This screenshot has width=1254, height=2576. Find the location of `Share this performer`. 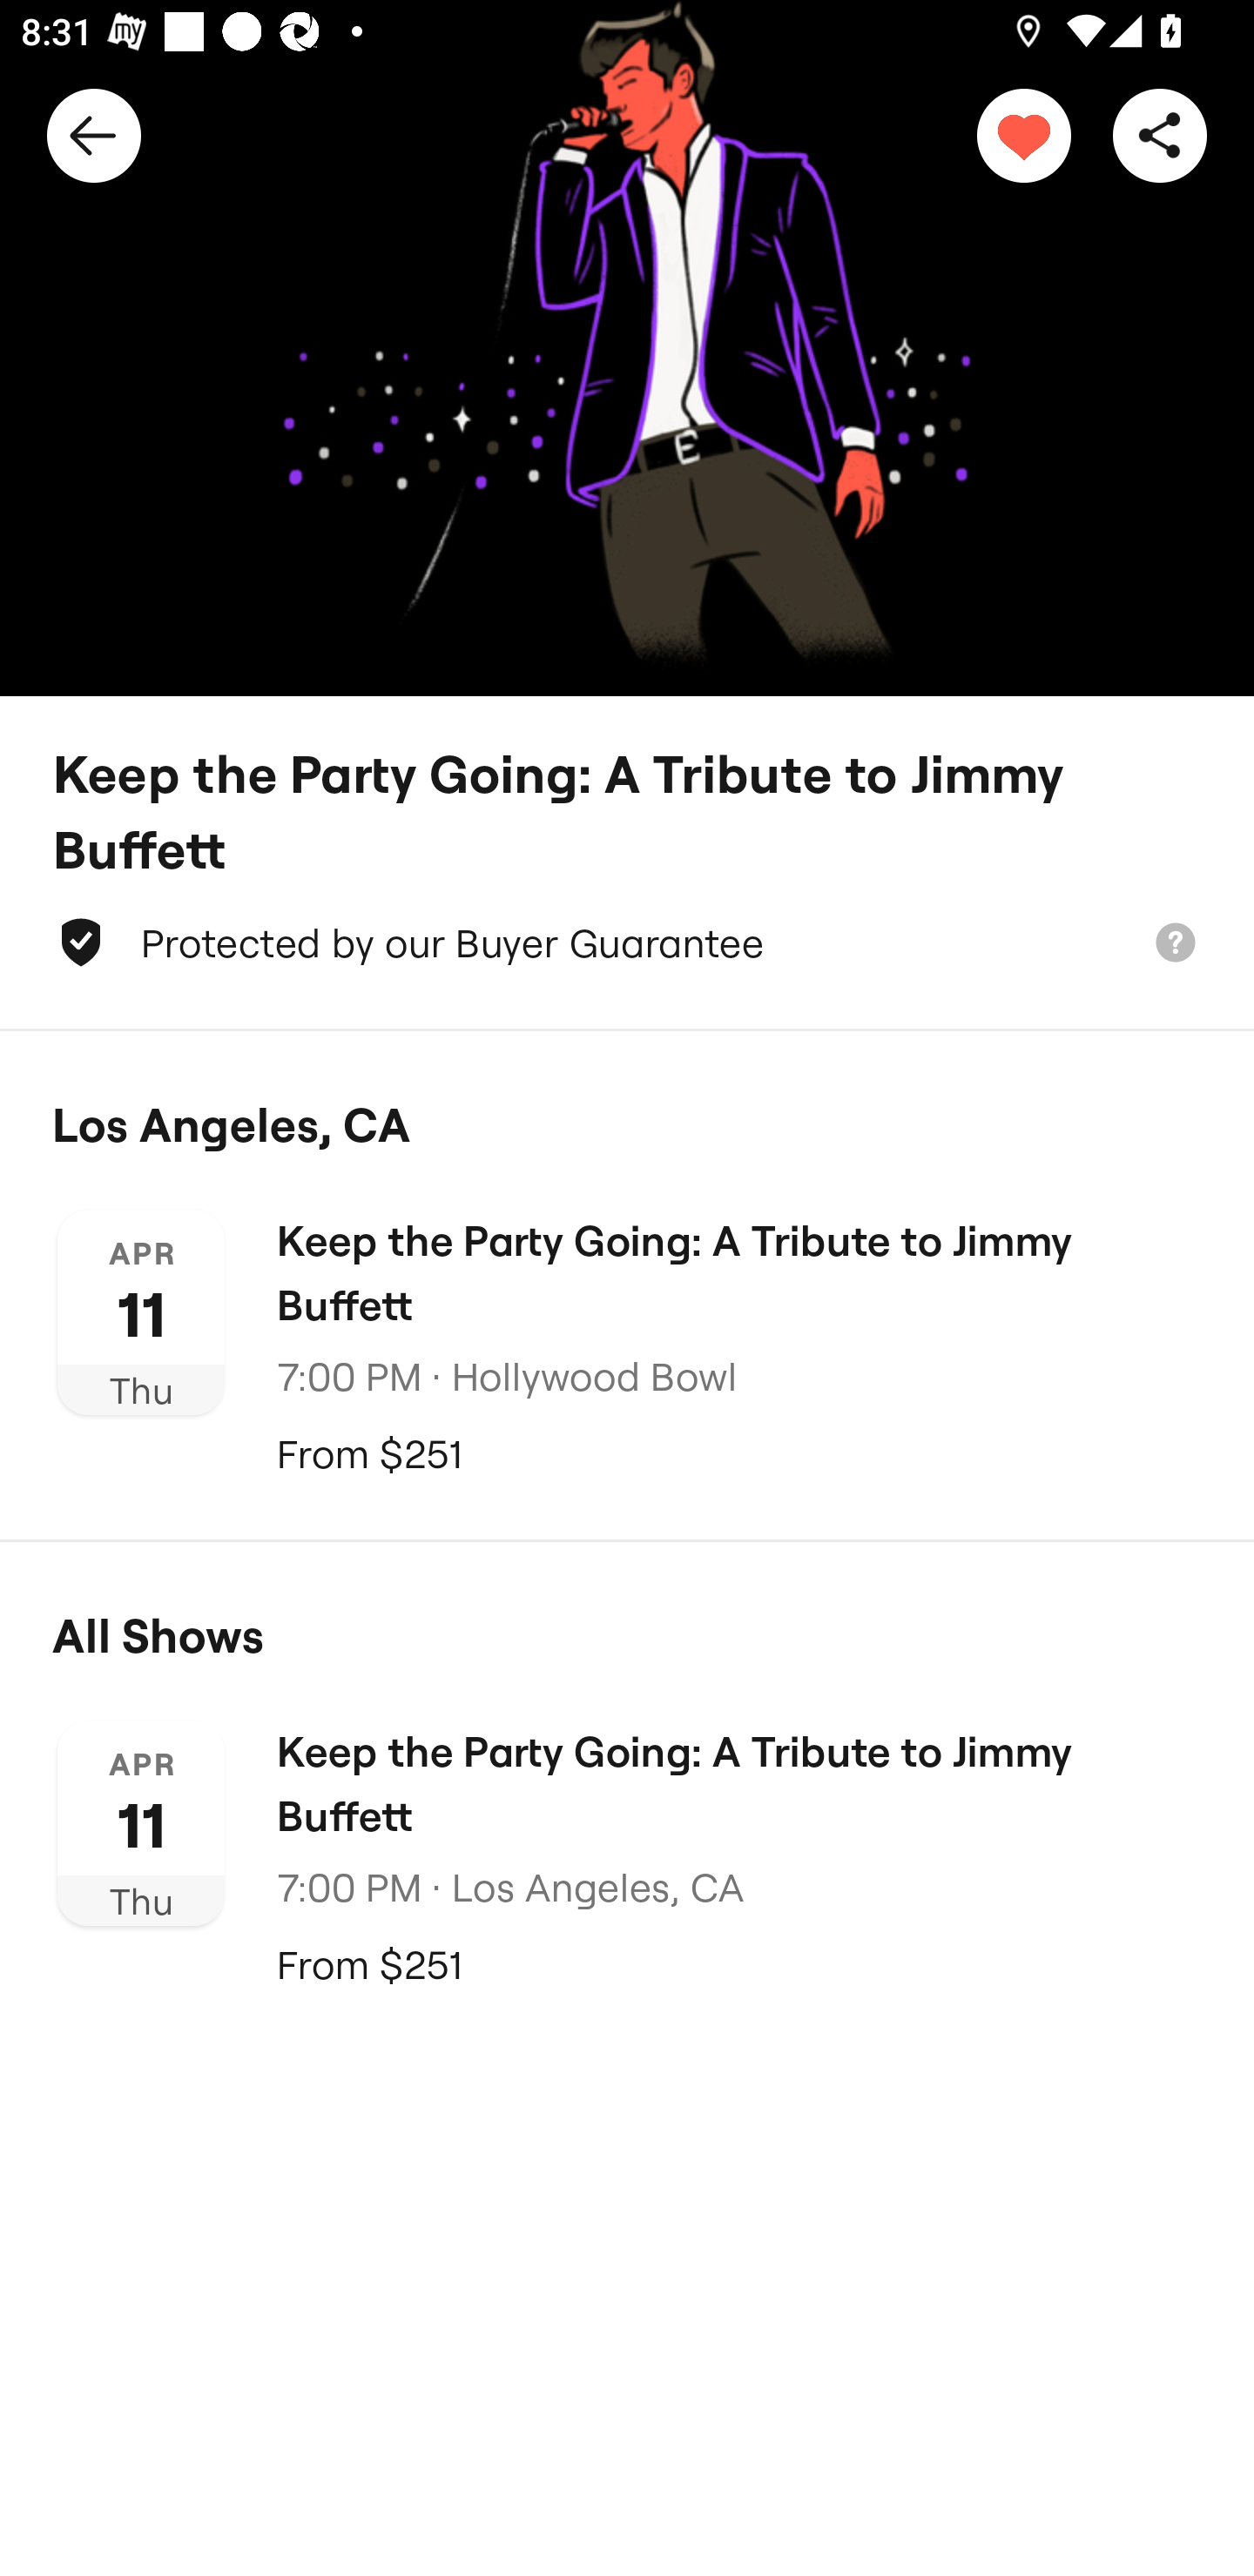

Share this performer is located at coordinates (1160, 134).